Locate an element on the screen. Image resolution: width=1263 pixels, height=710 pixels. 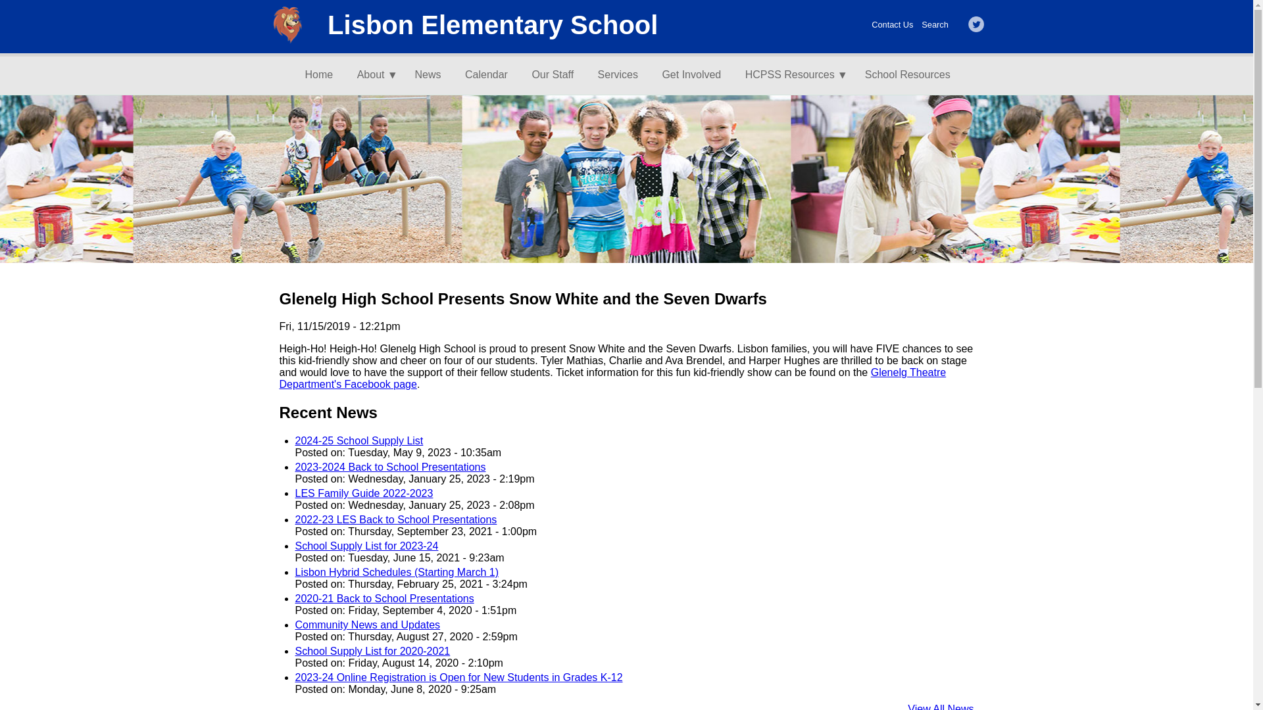
Lisbon Elementary School is located at coordinates (492, 25).